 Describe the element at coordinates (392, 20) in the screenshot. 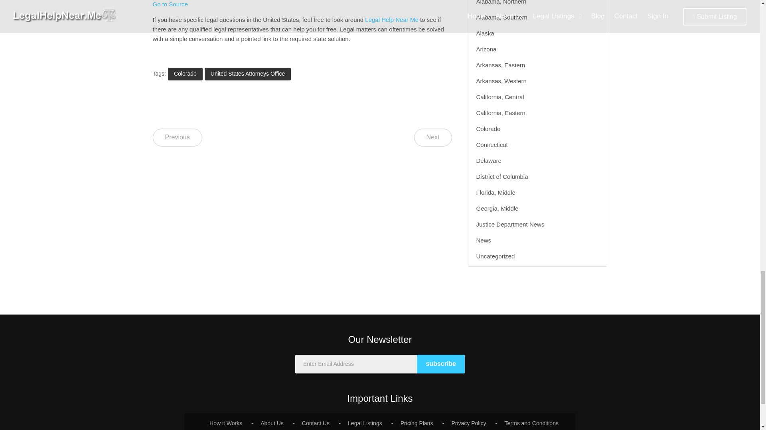

I see `Legal Help Near Me` at that location.